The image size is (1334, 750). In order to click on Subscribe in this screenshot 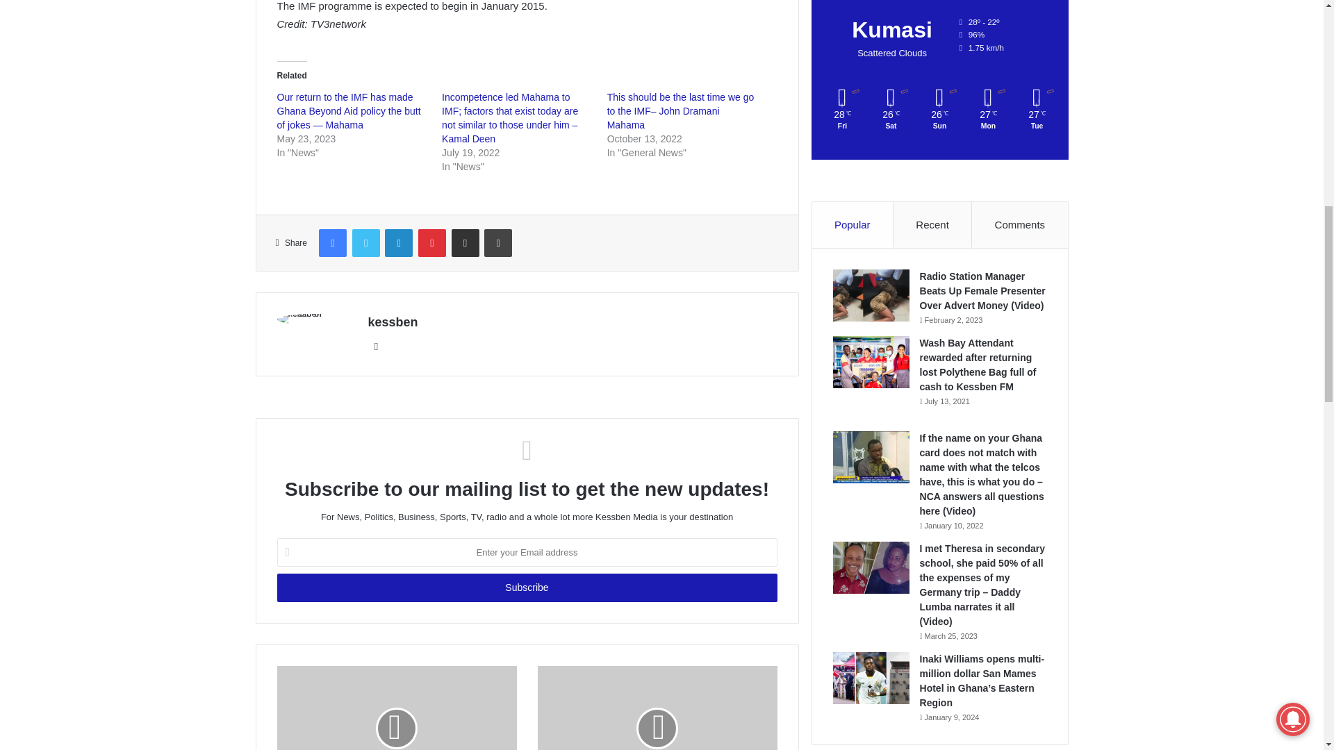, I will do `click(526, 587)`.